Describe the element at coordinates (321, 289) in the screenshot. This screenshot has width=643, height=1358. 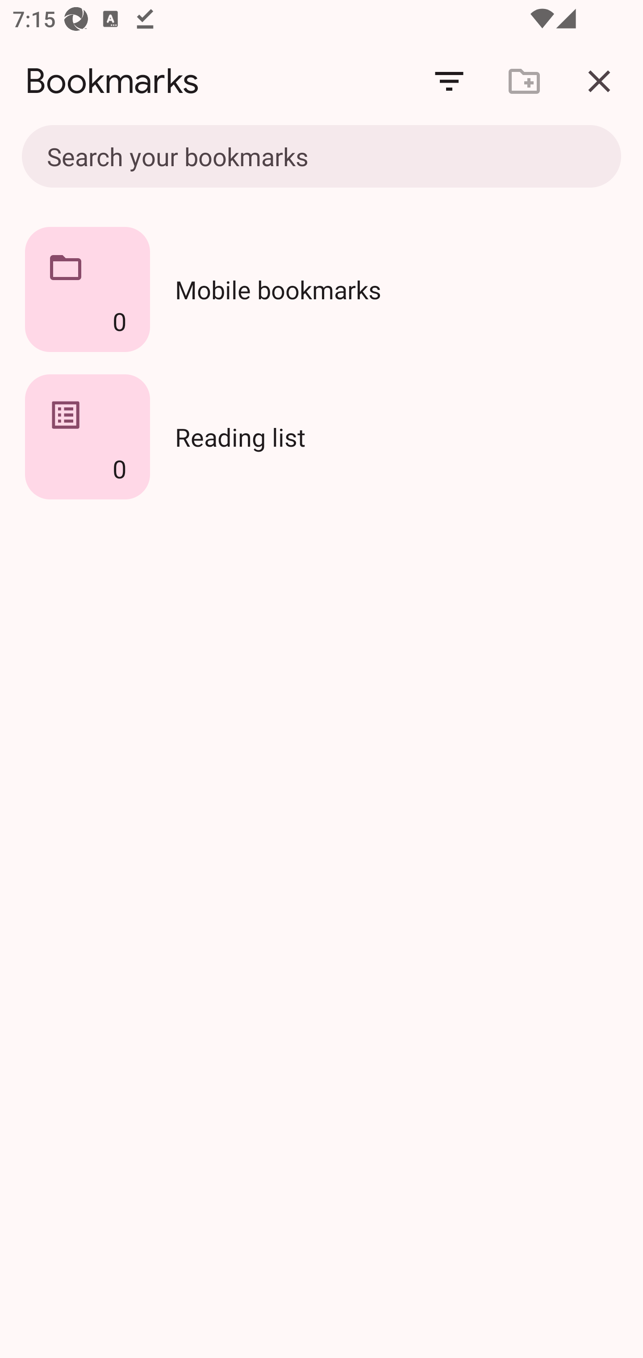
I see `Mobile bookmarks No bookmarks 0 Mobile bookmarks` at that location.